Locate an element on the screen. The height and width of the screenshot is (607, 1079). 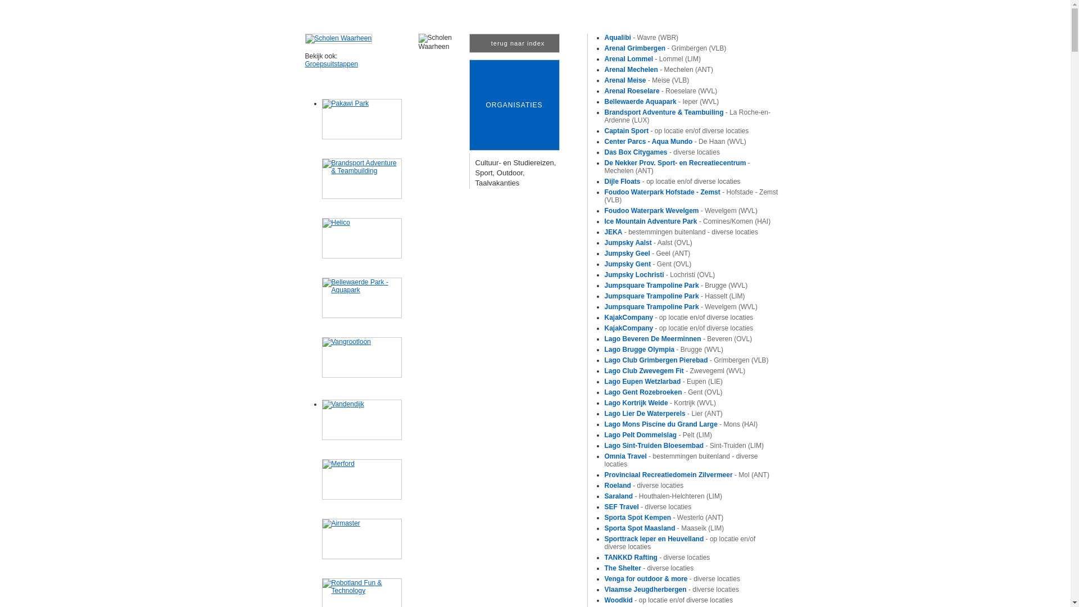
Captain Sport - op locatie en/of diverse locaties is located at coordinates (677, 131).